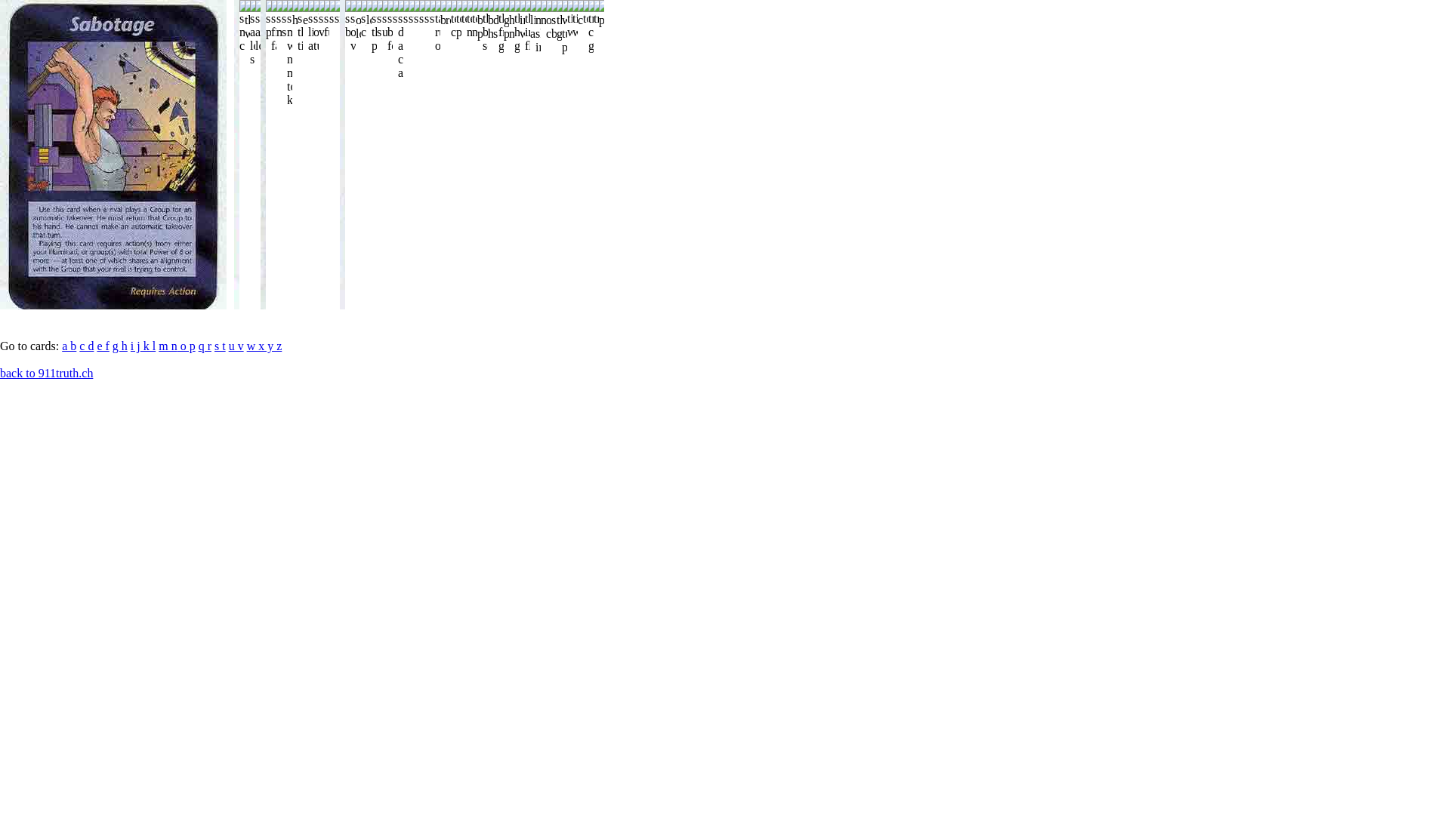 This screenshot has width=1450, height=815. I want to click on k l, so click(148, 346).